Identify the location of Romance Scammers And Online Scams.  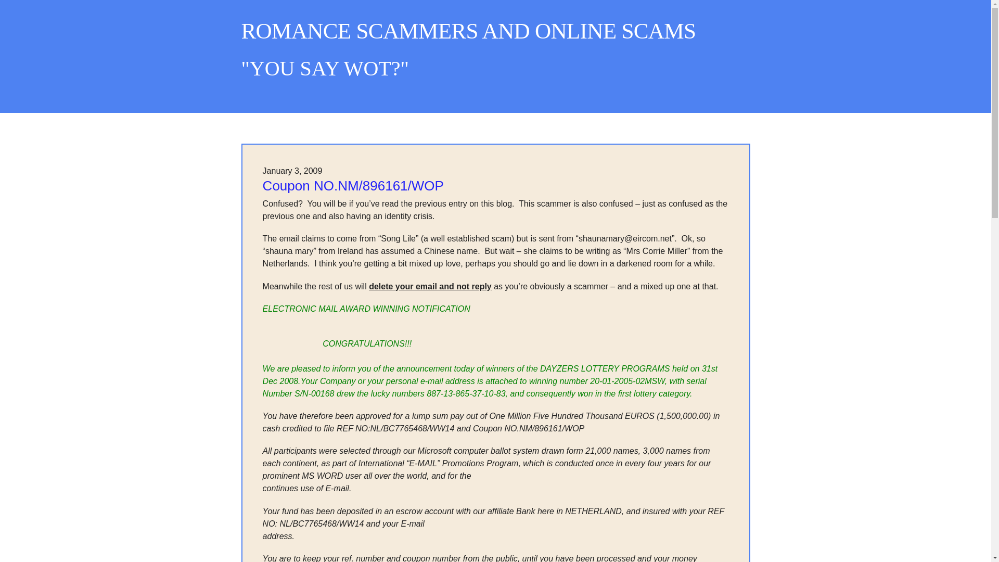
(469, 31).